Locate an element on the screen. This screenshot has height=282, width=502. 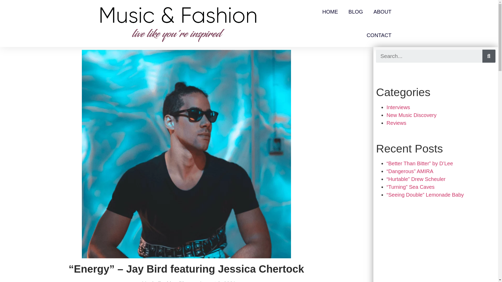
New Music Discovery is located at coordinates (411, 115).